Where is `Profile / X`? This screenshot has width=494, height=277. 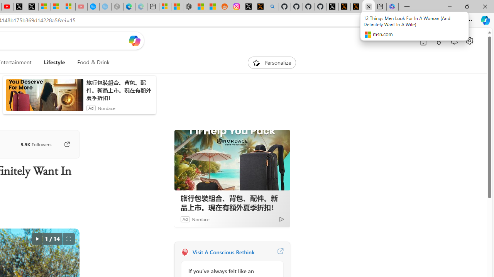
Profile / X is located at coordinates (333, 7).